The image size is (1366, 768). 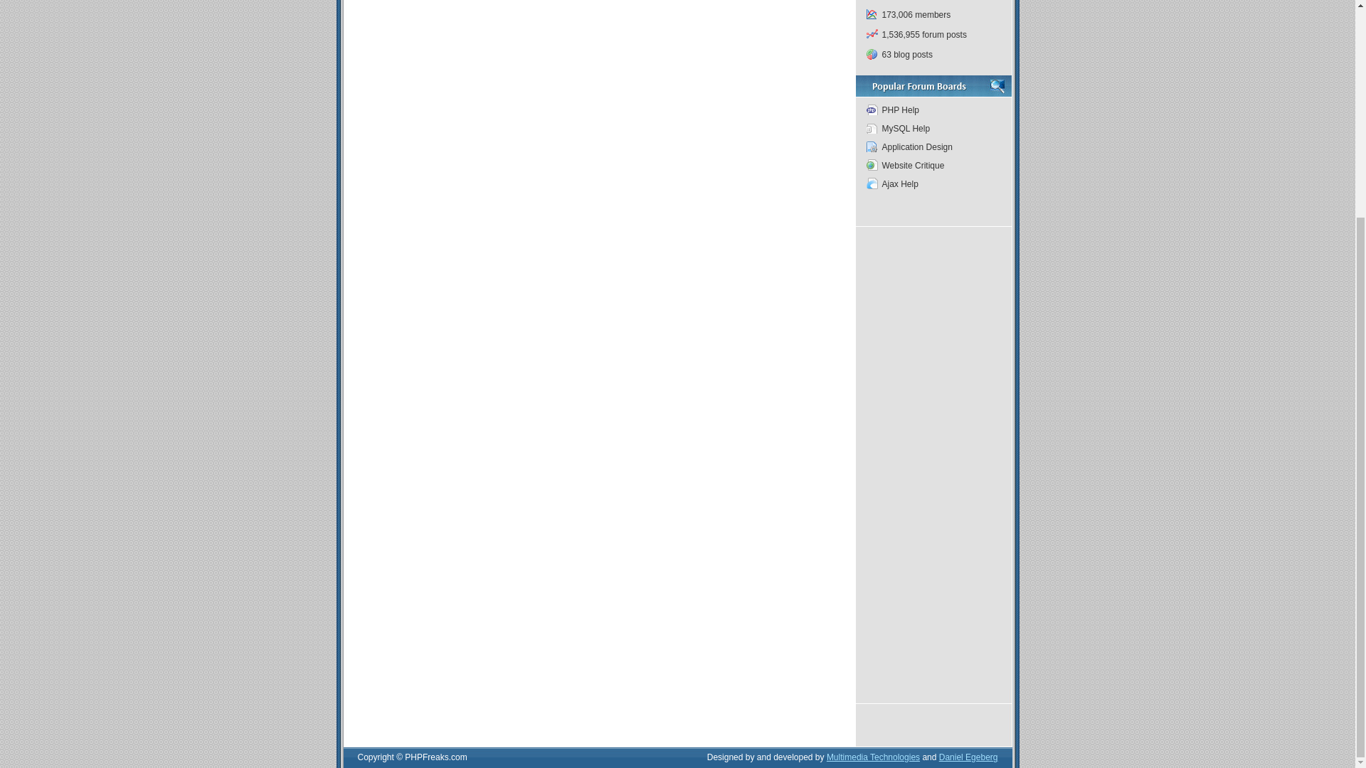 I want to click on Application Design, so click(x=932, y=147).